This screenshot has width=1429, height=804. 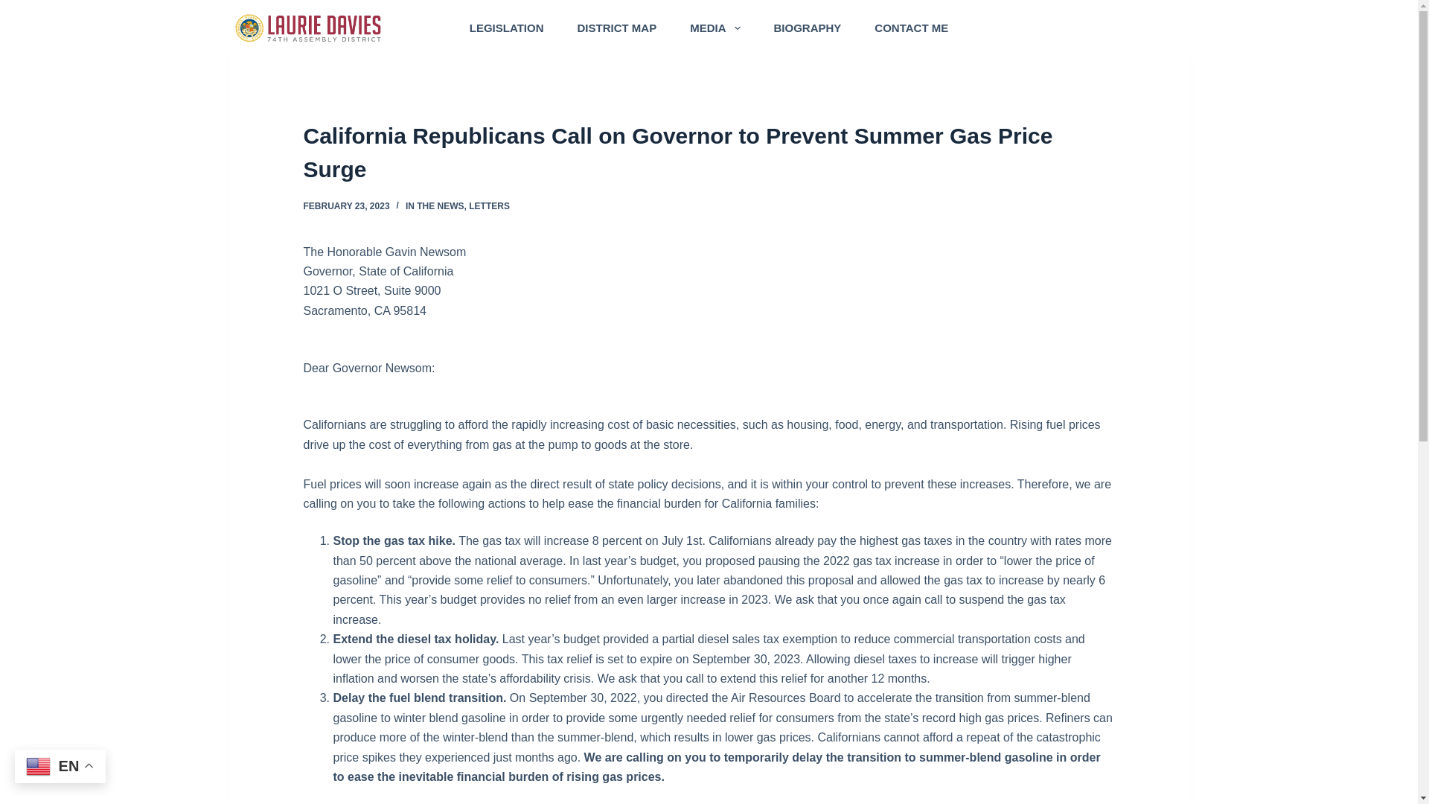 What do you see at coordinates (912, 28) in the screenshot?
I see `CONTACT ME` at bounding box center [912, 28].